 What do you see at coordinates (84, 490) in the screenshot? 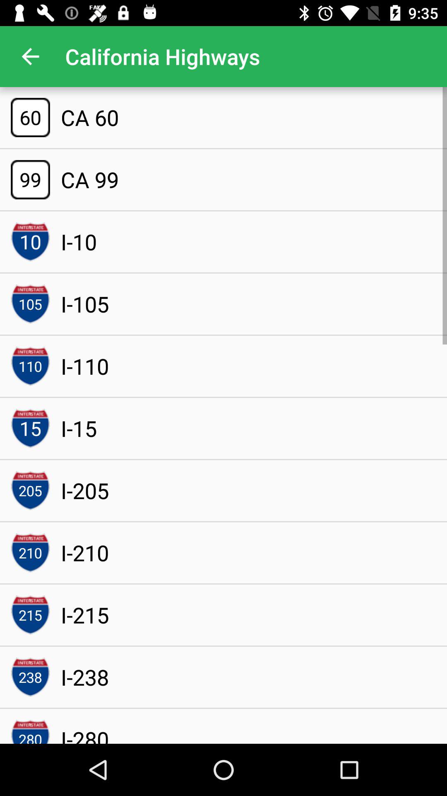
I see `choose the i-205 item` at bounding box center [84, 490].